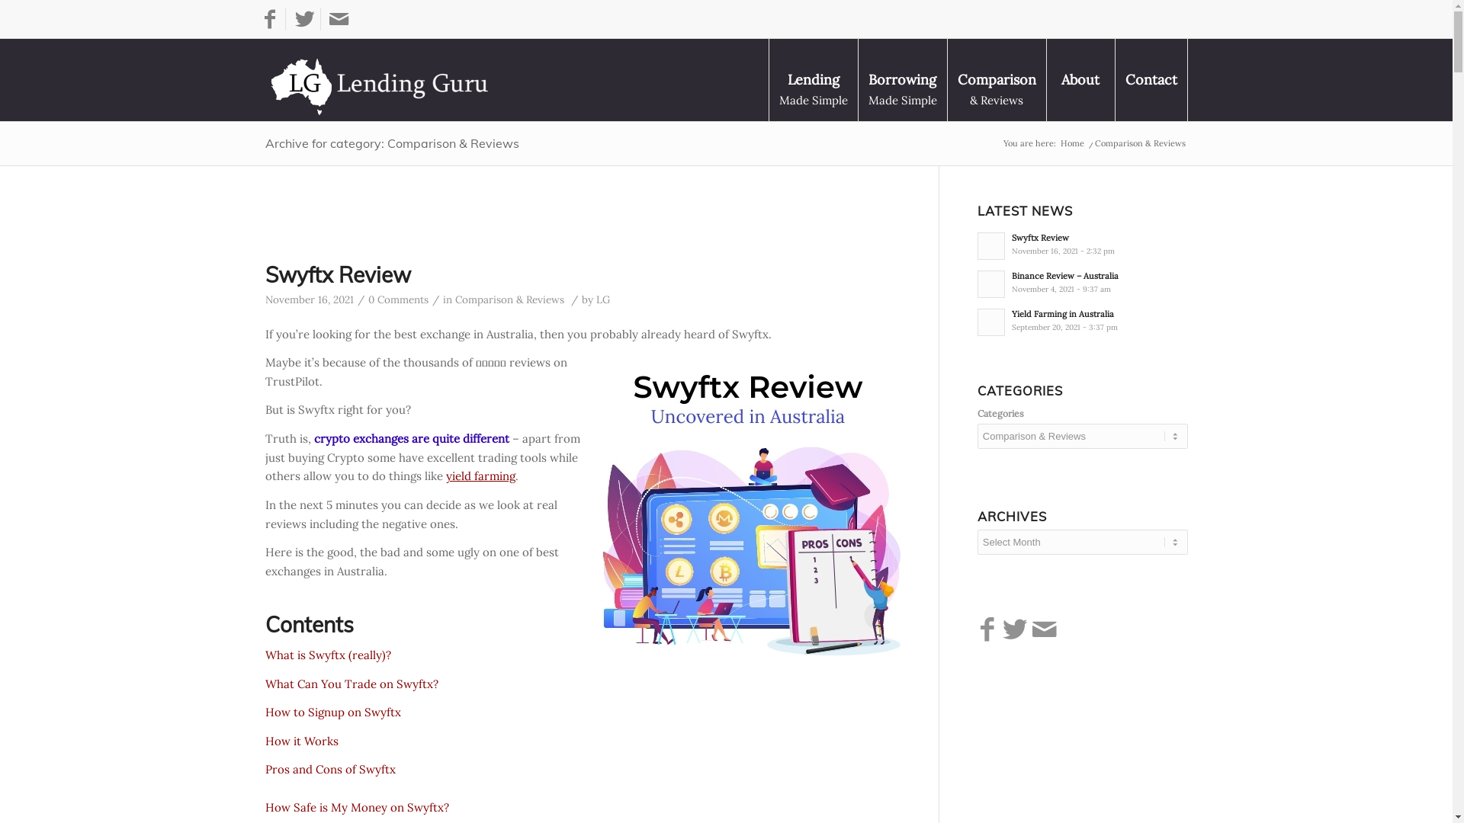  I want to click on LG, so click(603, 299).